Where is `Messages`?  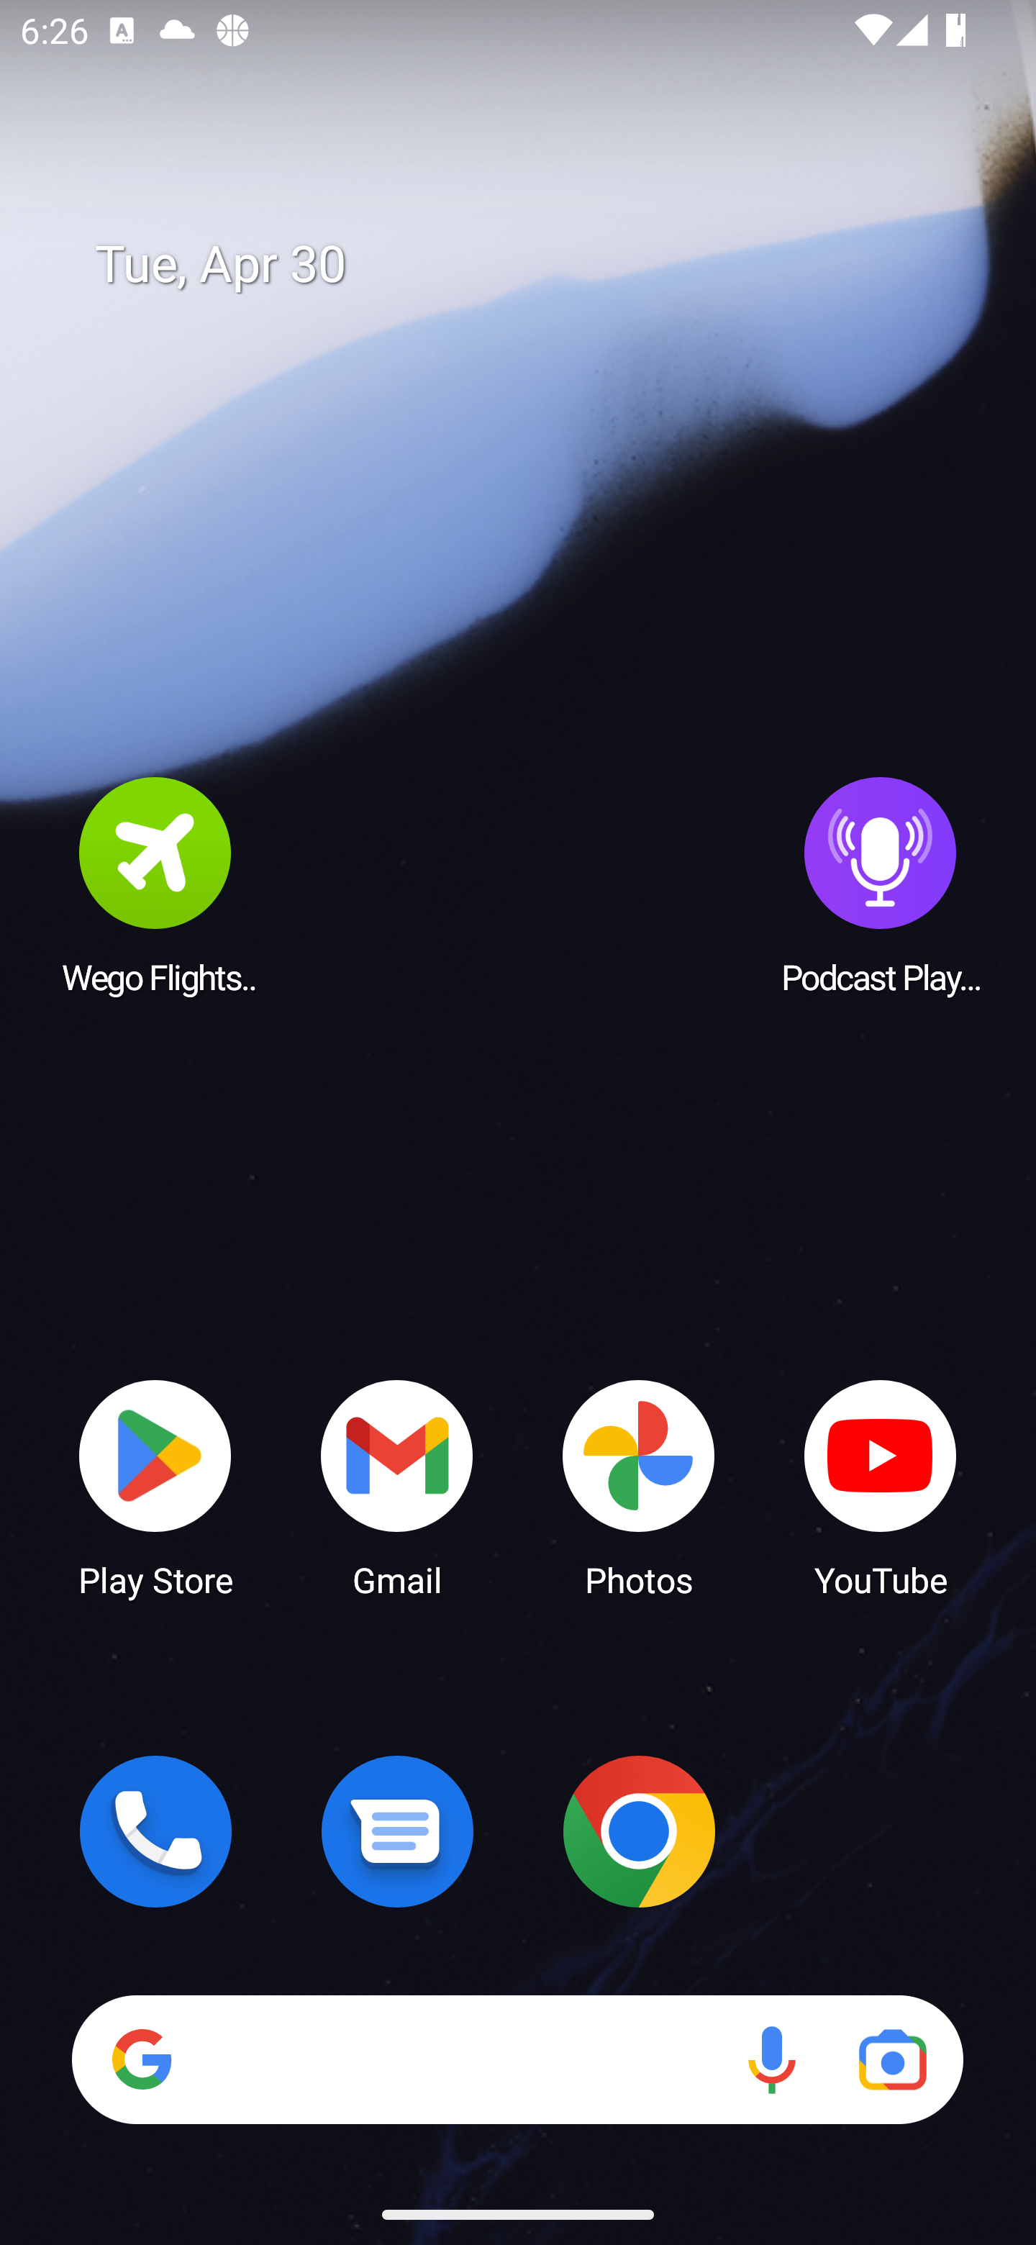
Messages is located at coordinates (397, 1831).